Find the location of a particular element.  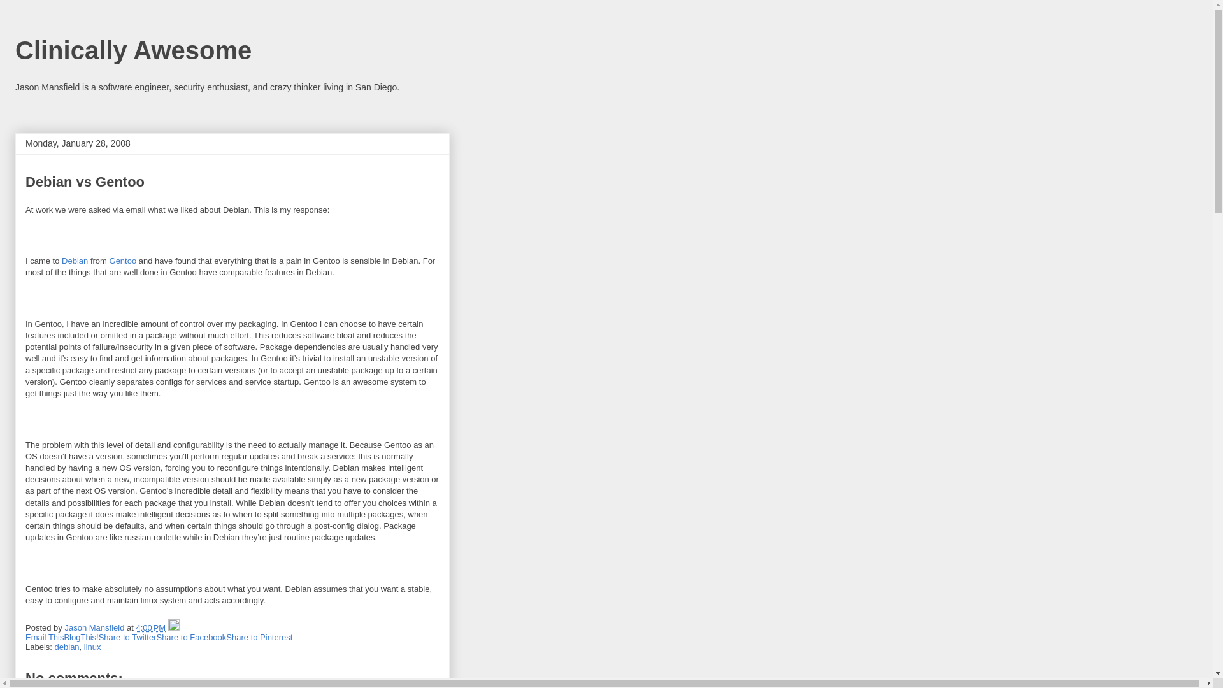

linux is located at coordinates (93, 646).